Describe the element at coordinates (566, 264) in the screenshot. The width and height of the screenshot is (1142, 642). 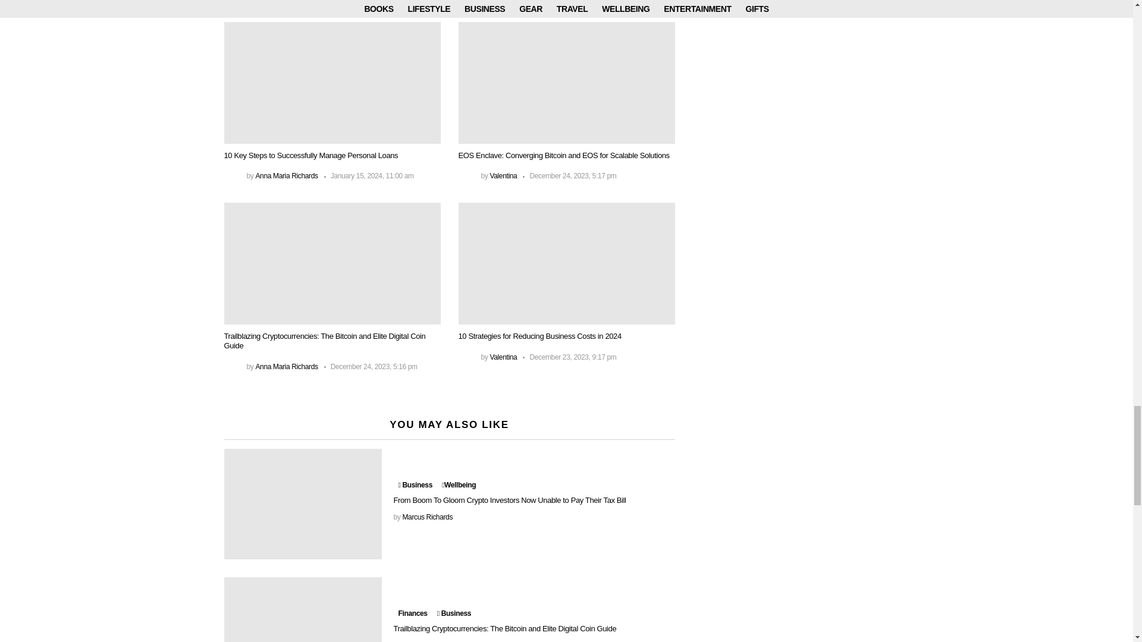
I see `10 Strategies for Reducing Business Costs in 2024` at that location.